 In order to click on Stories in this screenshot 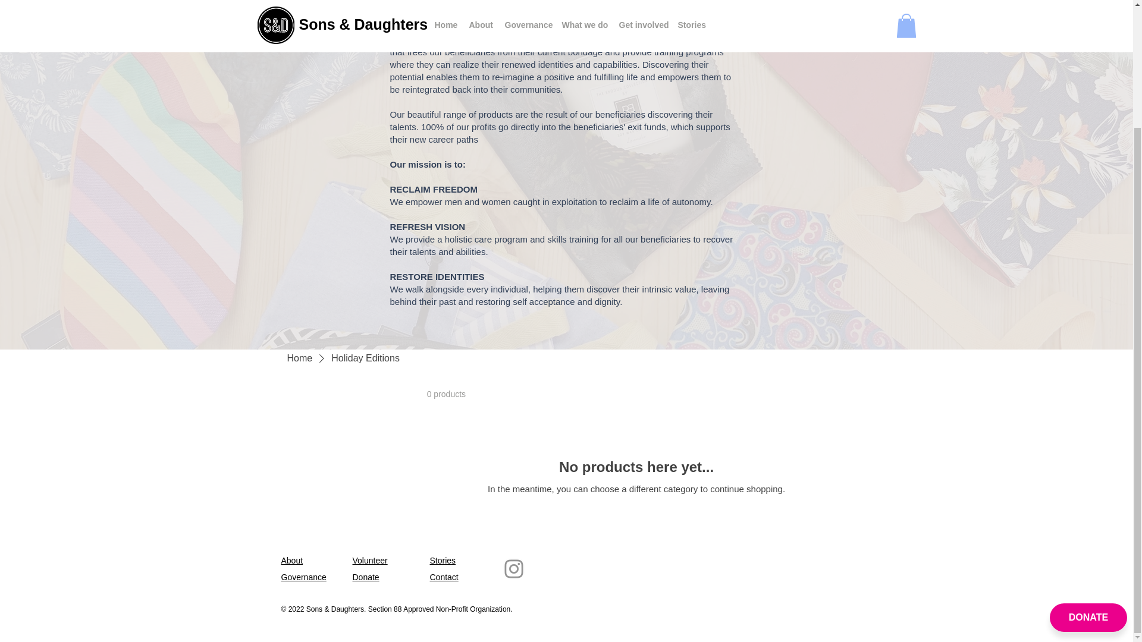, I will do `click(443, 561)`.